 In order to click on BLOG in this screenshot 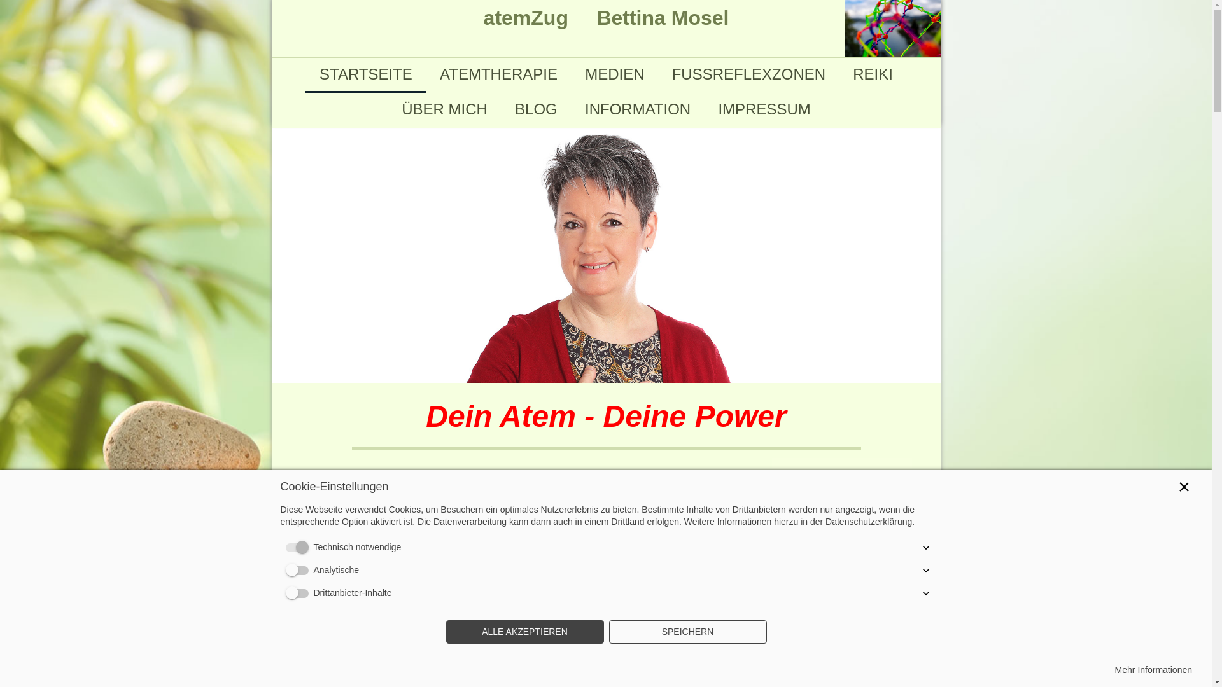, I will do `click(537, 109)`.